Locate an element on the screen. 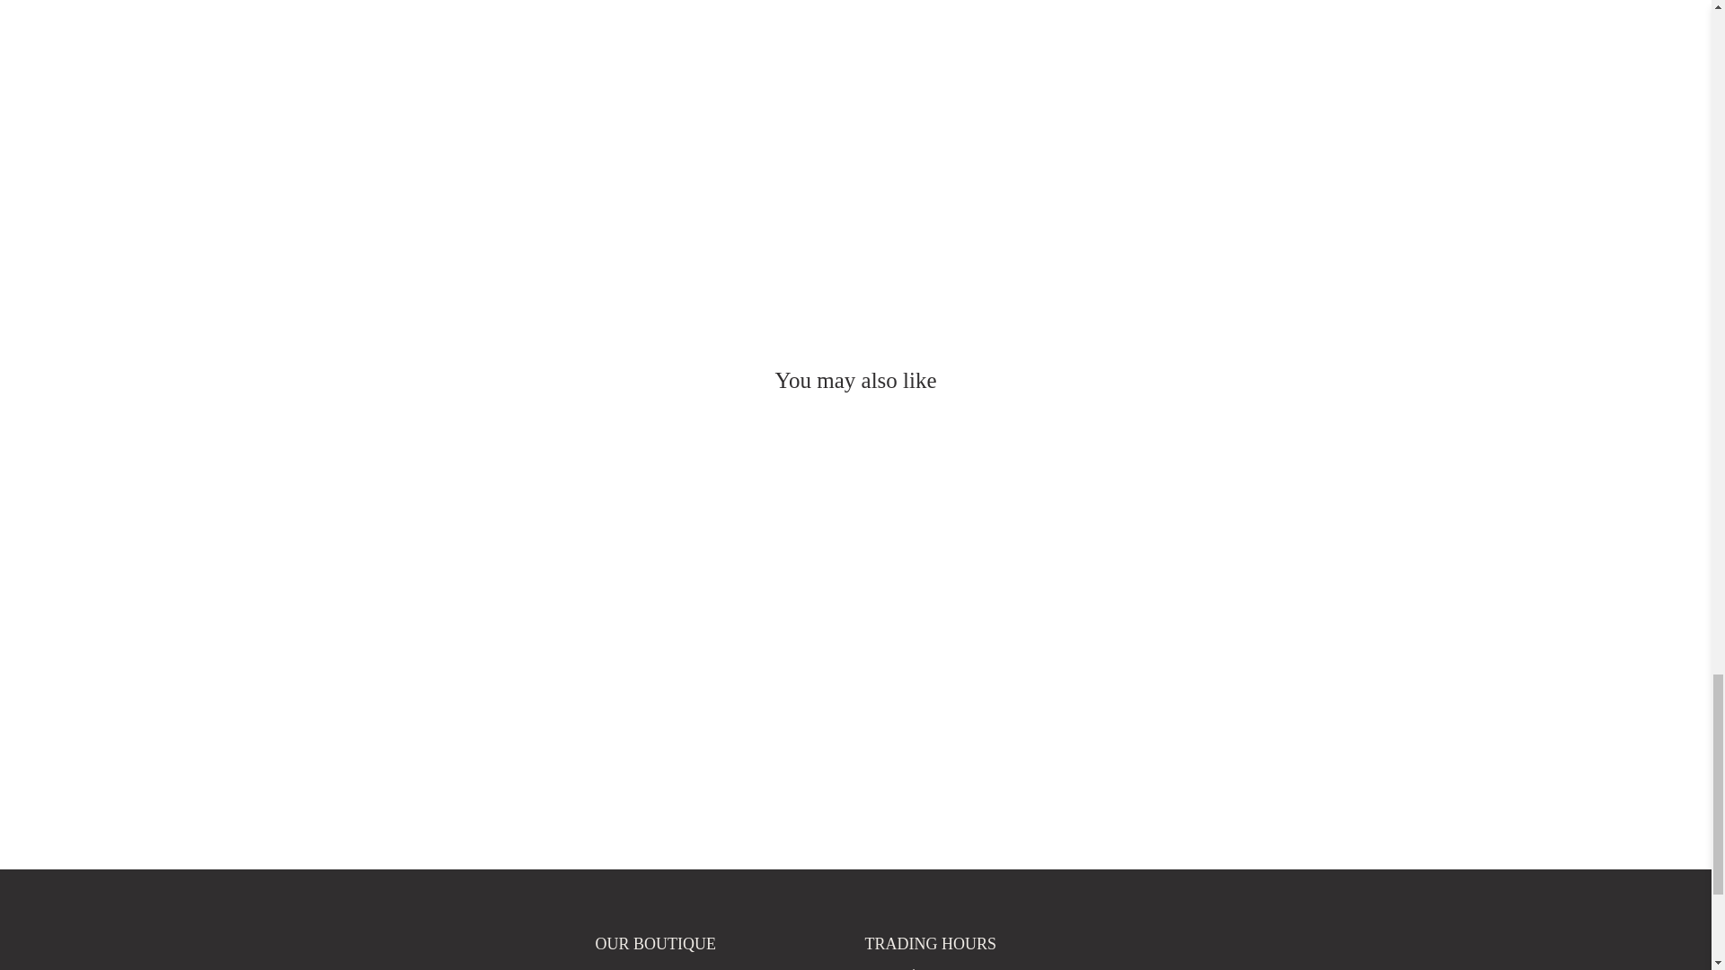 The image size is (1725, 970). Klemenza is located at coordinates (401, 950).